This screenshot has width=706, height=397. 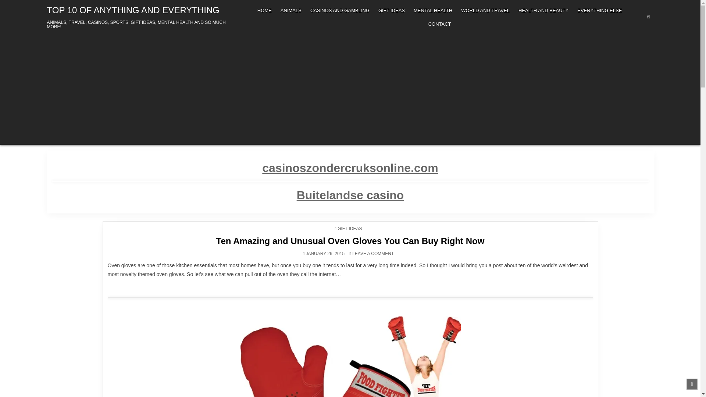 What do you see at coordinates (543, 10) in the screenshot?
I see `HEALTH AND BEAUTY` at bounding box center [543, 10].